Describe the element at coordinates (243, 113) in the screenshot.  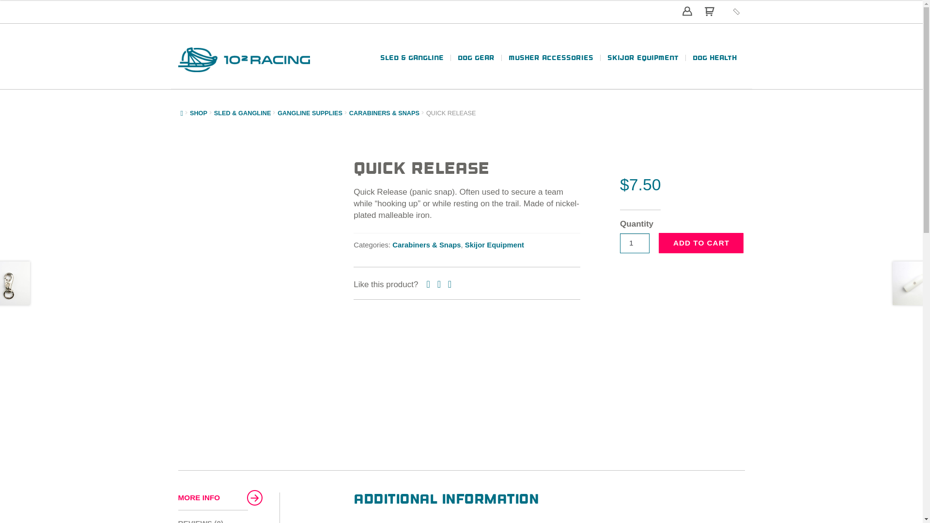
I see `SLED & GANGLINE` at that location.